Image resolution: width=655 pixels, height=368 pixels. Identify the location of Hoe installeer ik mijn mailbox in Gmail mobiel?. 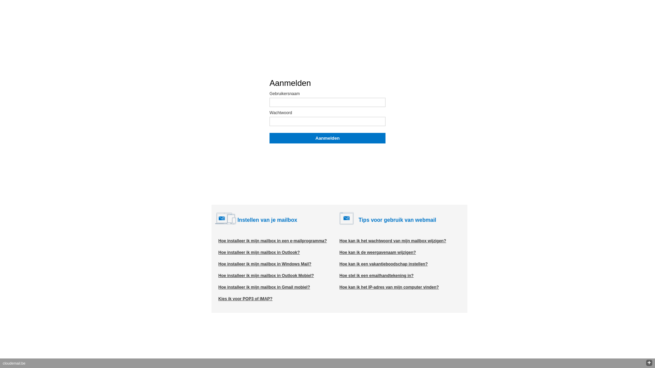
(264, 287).